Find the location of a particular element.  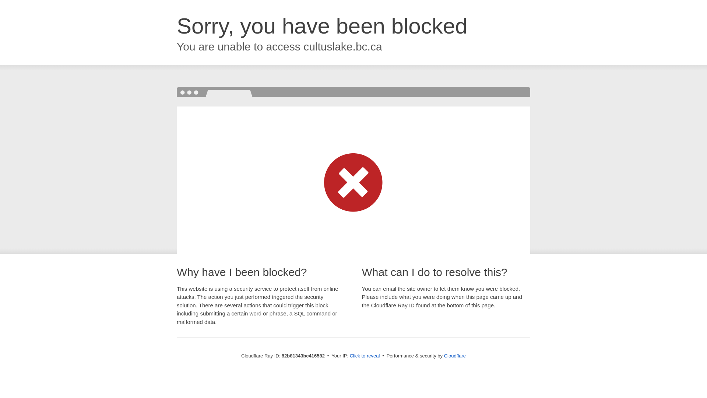

Cloudflare is located at coordinates (455, 356).